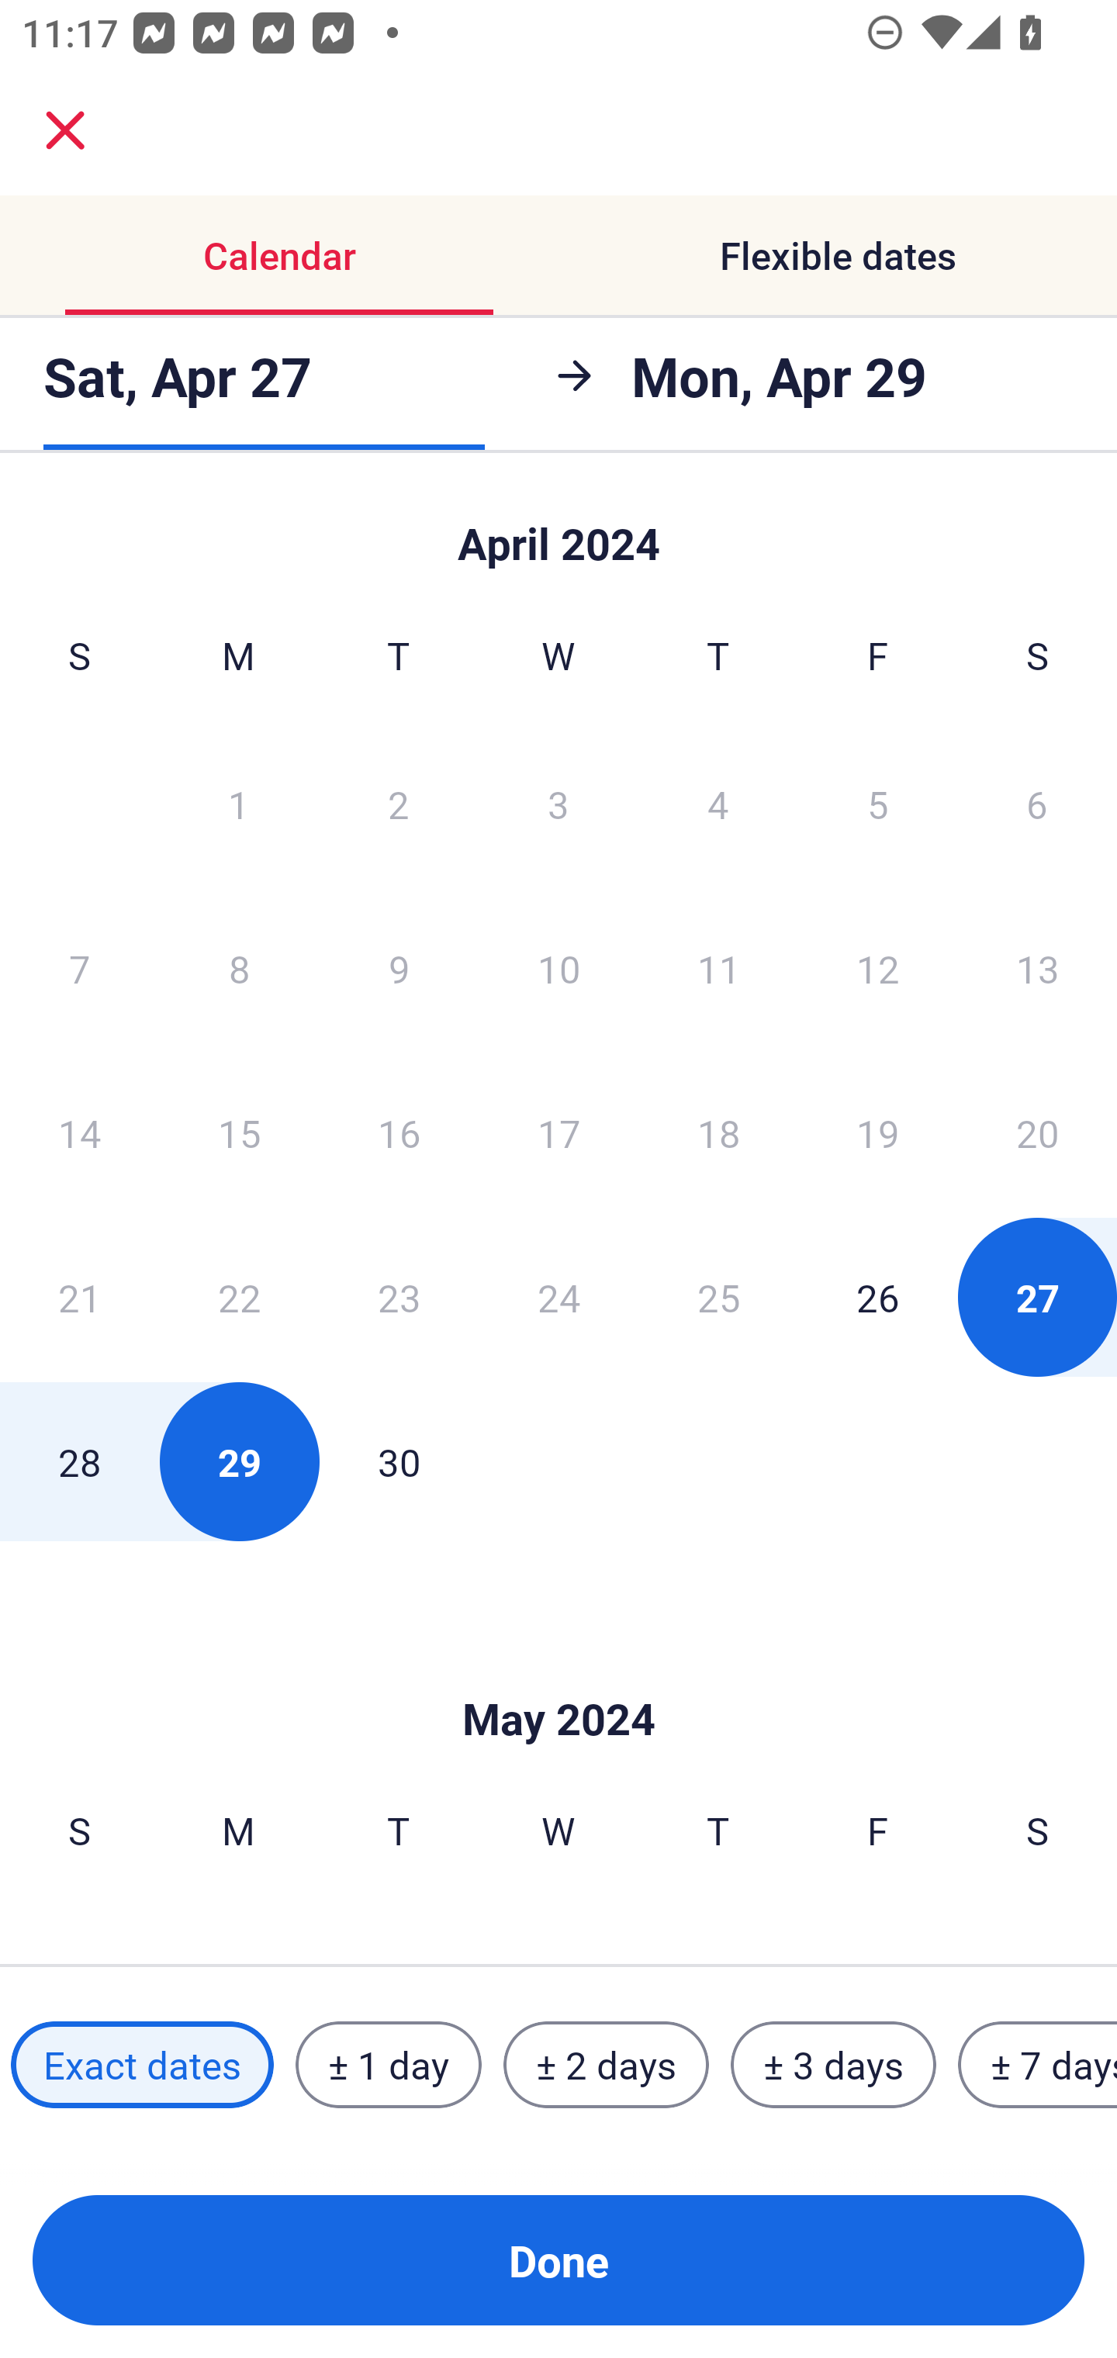 This screenshot has width=1117, height=2358. I want to click on 13 Saturday, April 13, 2024, so click(1038, 968).